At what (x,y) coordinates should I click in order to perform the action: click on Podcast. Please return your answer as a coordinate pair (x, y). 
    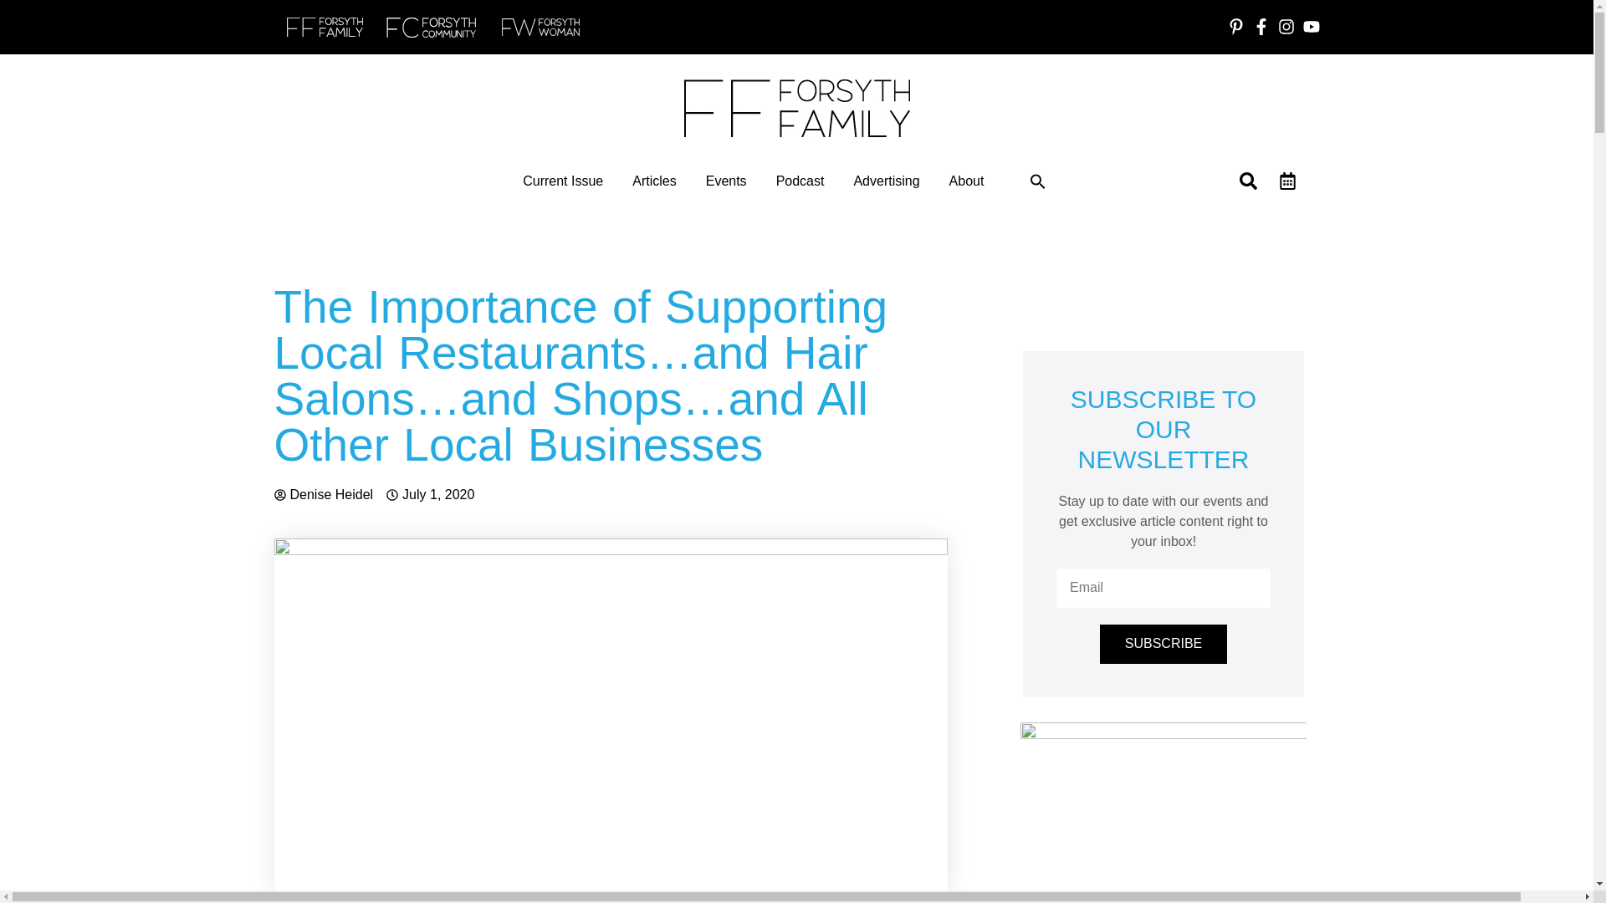
    Looking at the image, I should click on (800, 181).